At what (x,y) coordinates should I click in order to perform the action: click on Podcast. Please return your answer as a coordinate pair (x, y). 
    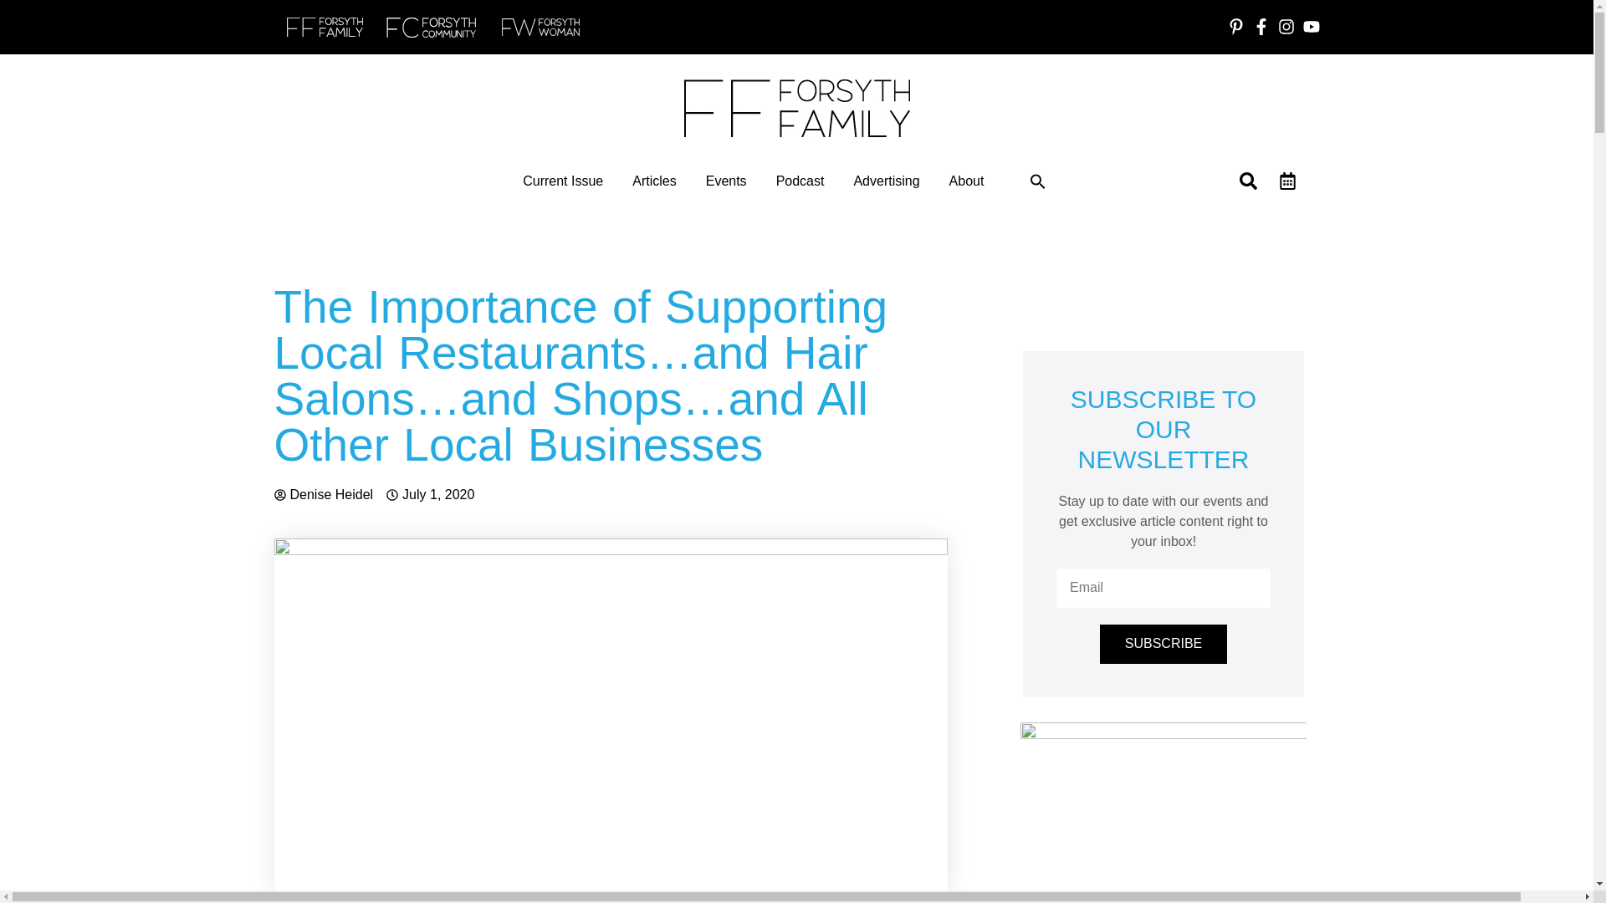
    Looking at the image, I should click on (800, 181).